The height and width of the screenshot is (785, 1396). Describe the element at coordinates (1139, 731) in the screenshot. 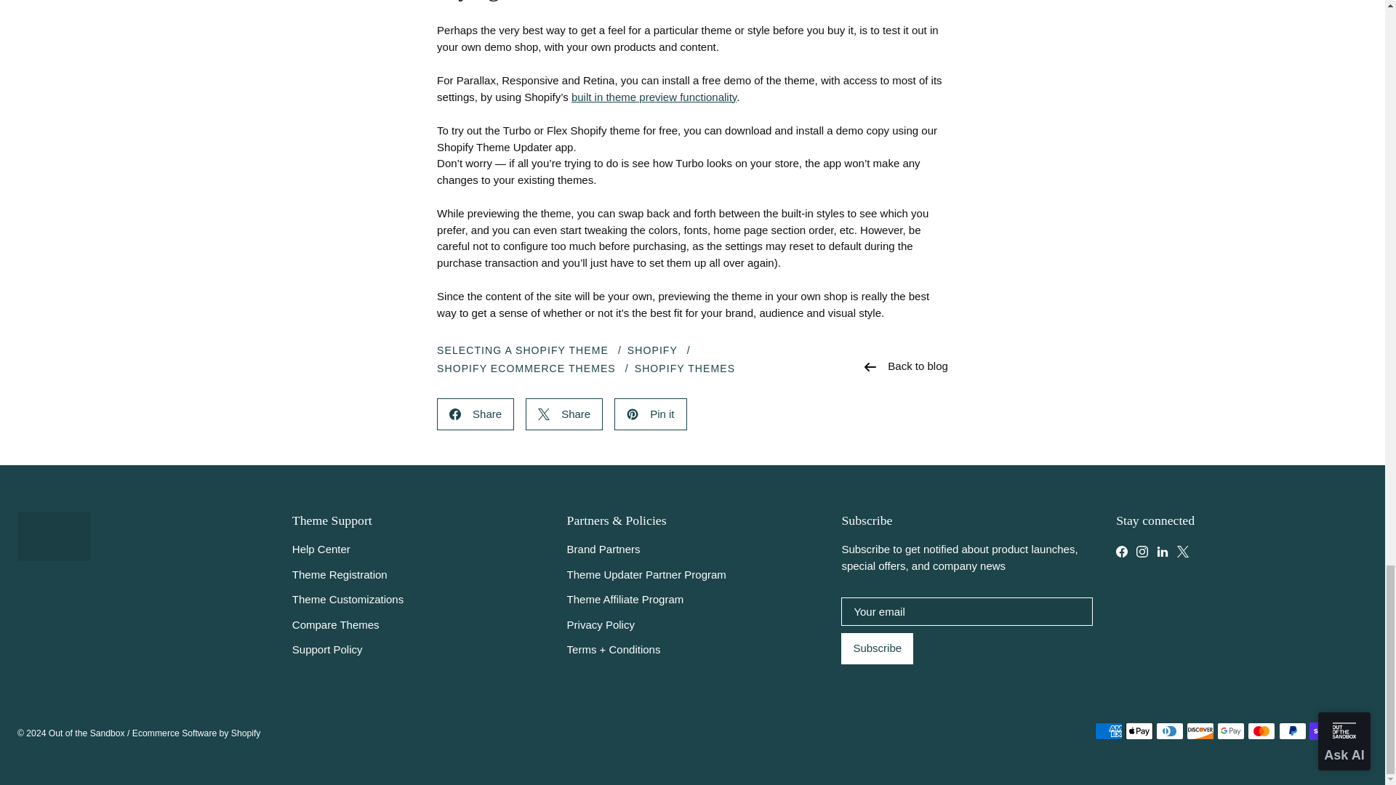

I see `Apple Pay` at that location.